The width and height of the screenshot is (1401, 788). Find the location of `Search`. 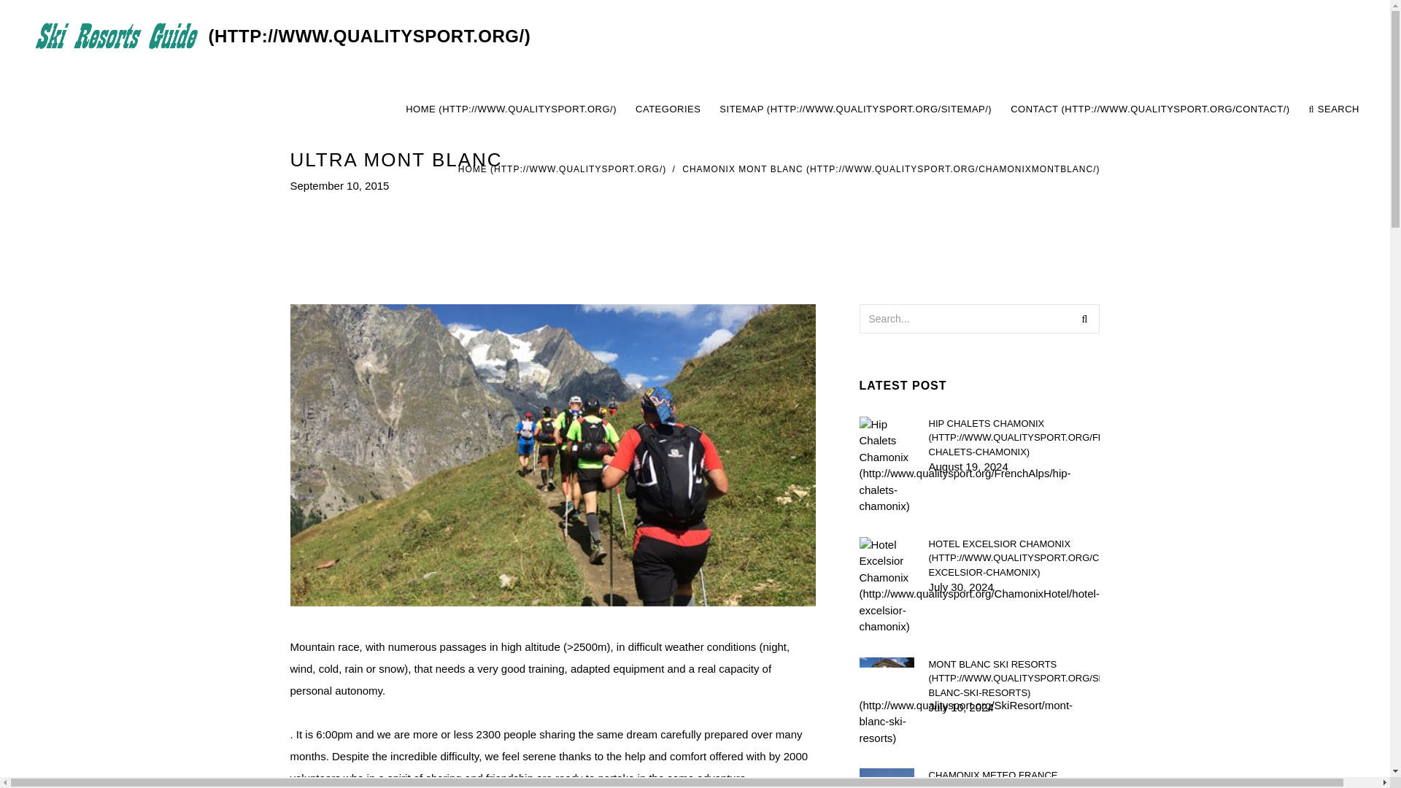

Search is located at coordinates (1084, 317).